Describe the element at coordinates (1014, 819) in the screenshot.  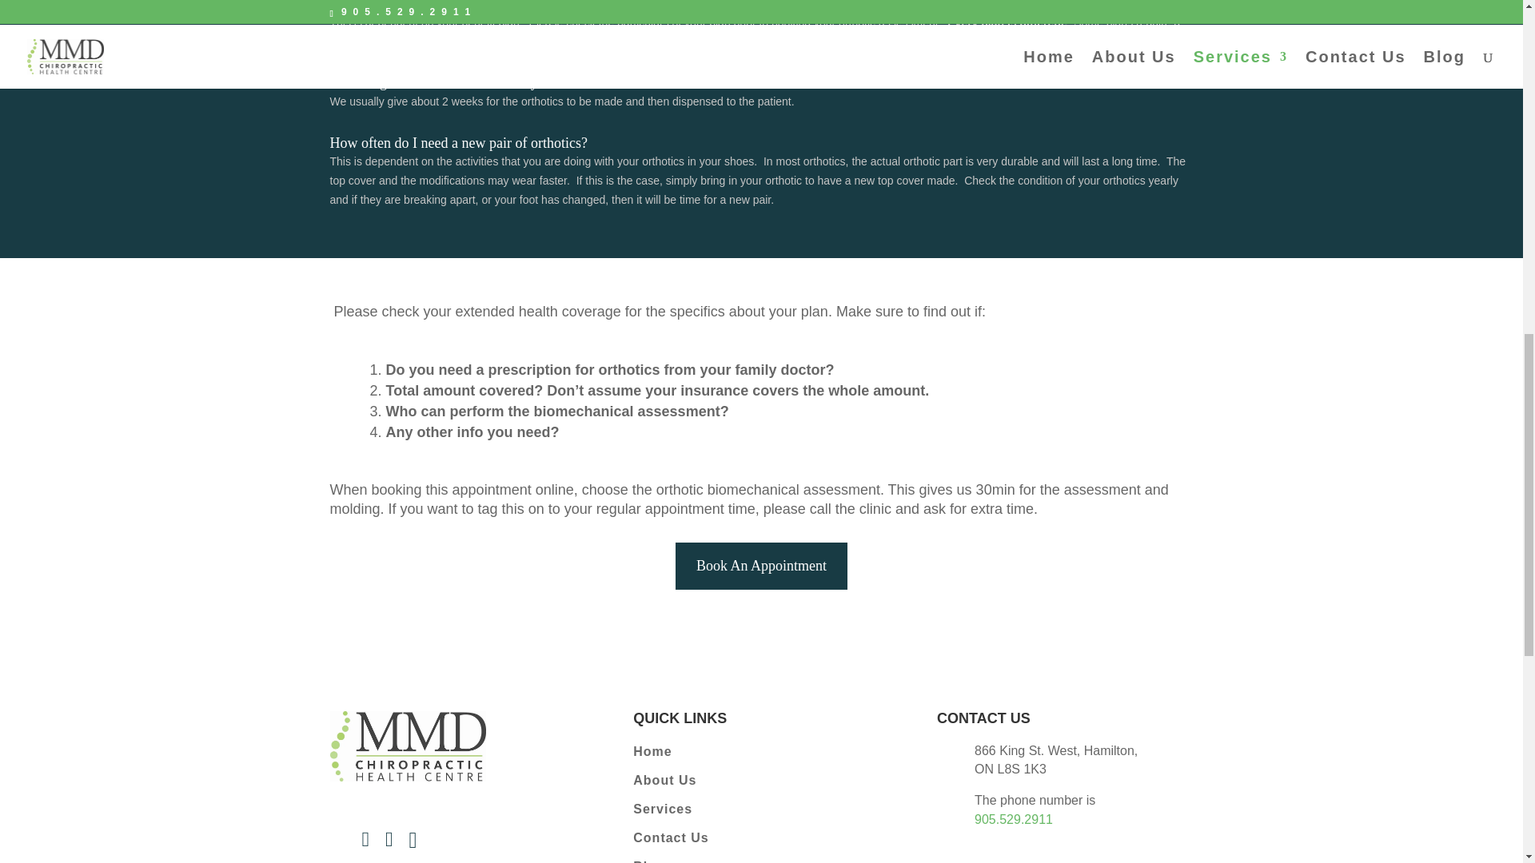
I see `905.529.2911` at that location.